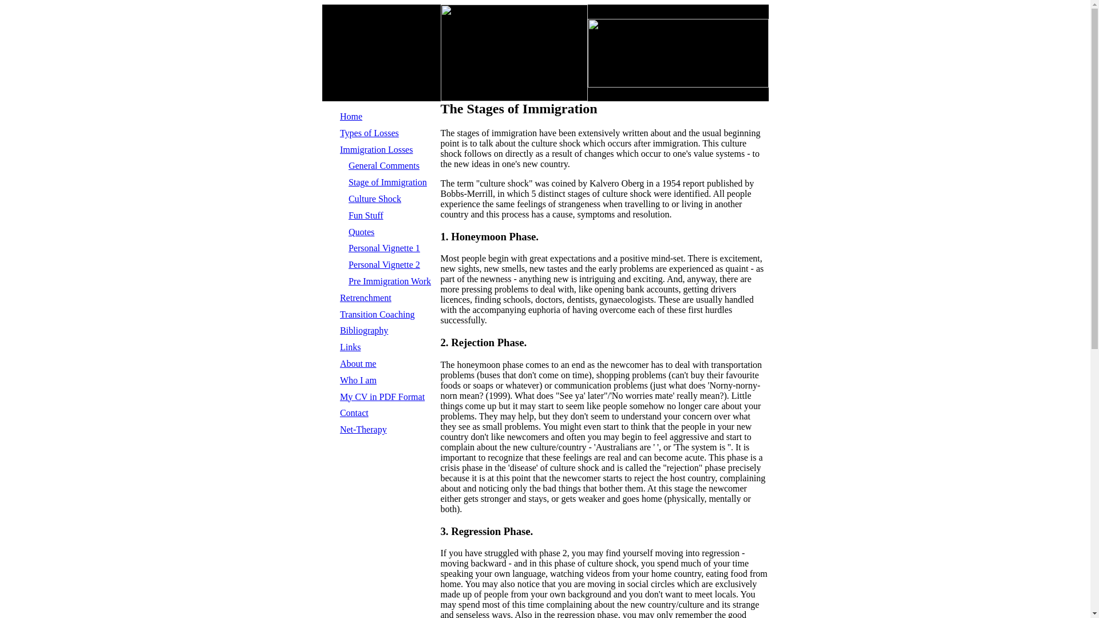 This screenshot has height=618, width=1099. I want to click on Bibliography, so click(363, 331).